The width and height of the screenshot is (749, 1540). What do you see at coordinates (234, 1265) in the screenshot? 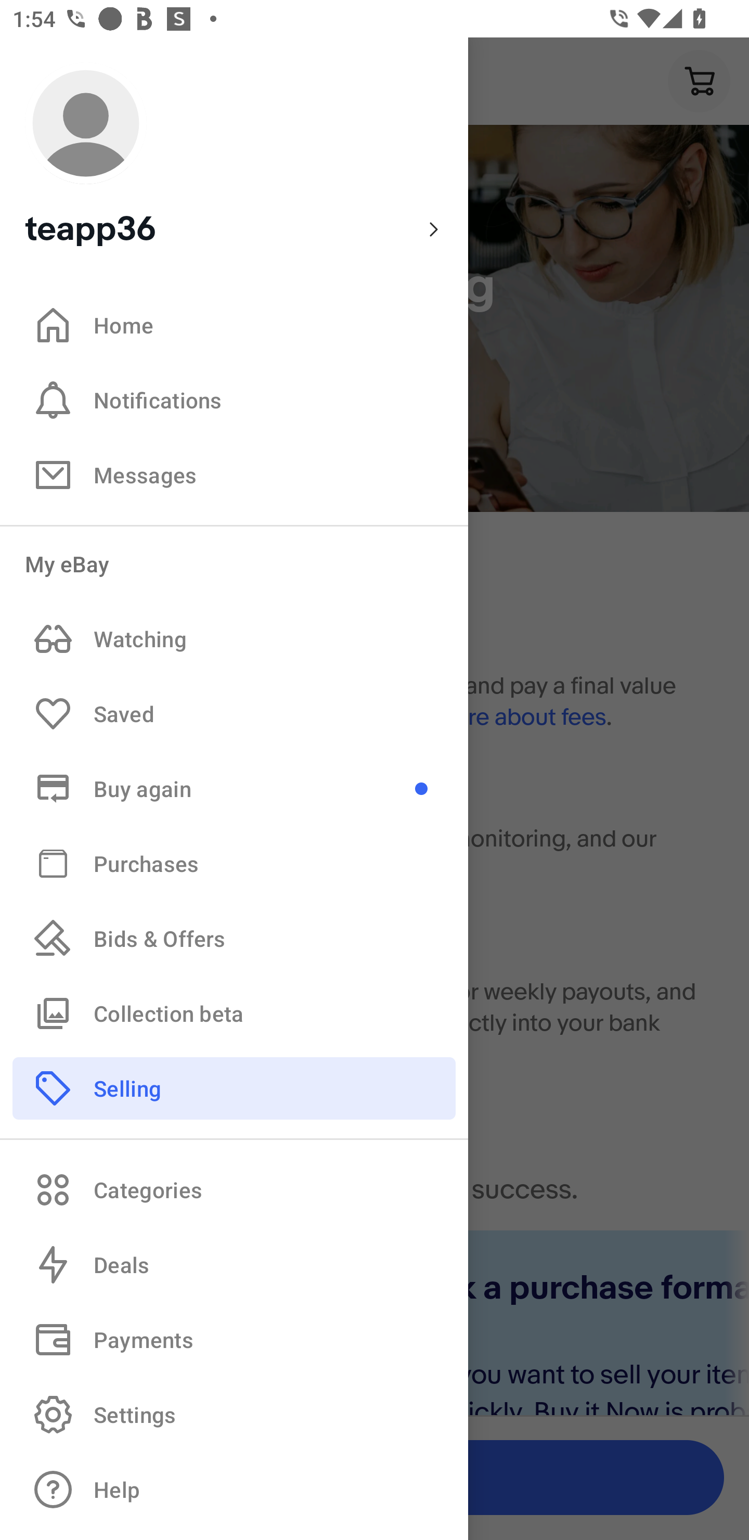
I see `Deals` at bounding box center [234, 1265].